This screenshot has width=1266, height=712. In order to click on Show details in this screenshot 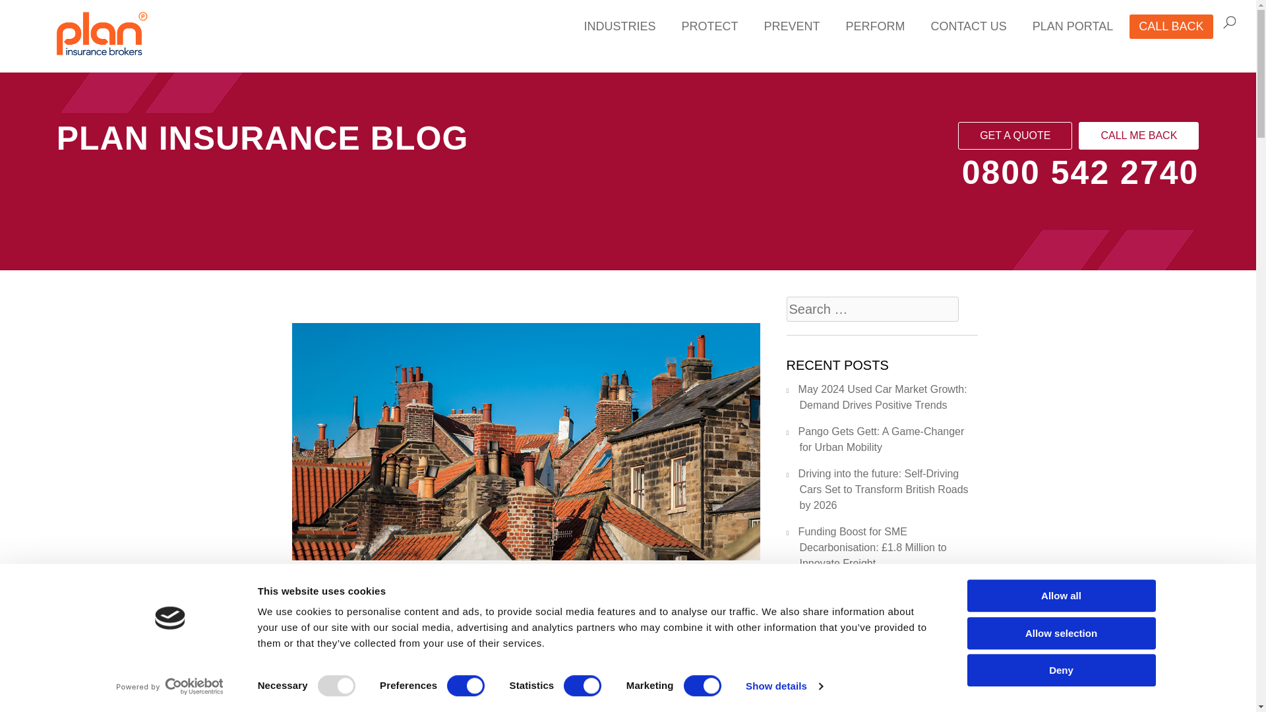, I will do `click(783, 686)`.